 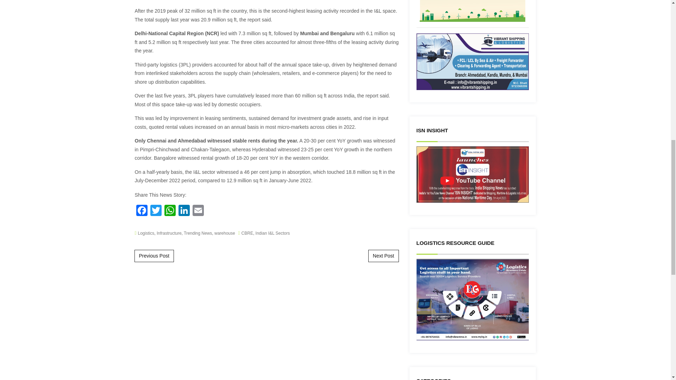 I want to click on LinkedIn, so click(x=183, y=211).